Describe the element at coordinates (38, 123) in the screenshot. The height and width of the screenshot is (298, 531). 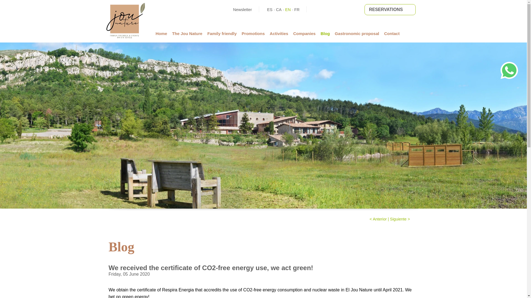
I see `2` at that location.